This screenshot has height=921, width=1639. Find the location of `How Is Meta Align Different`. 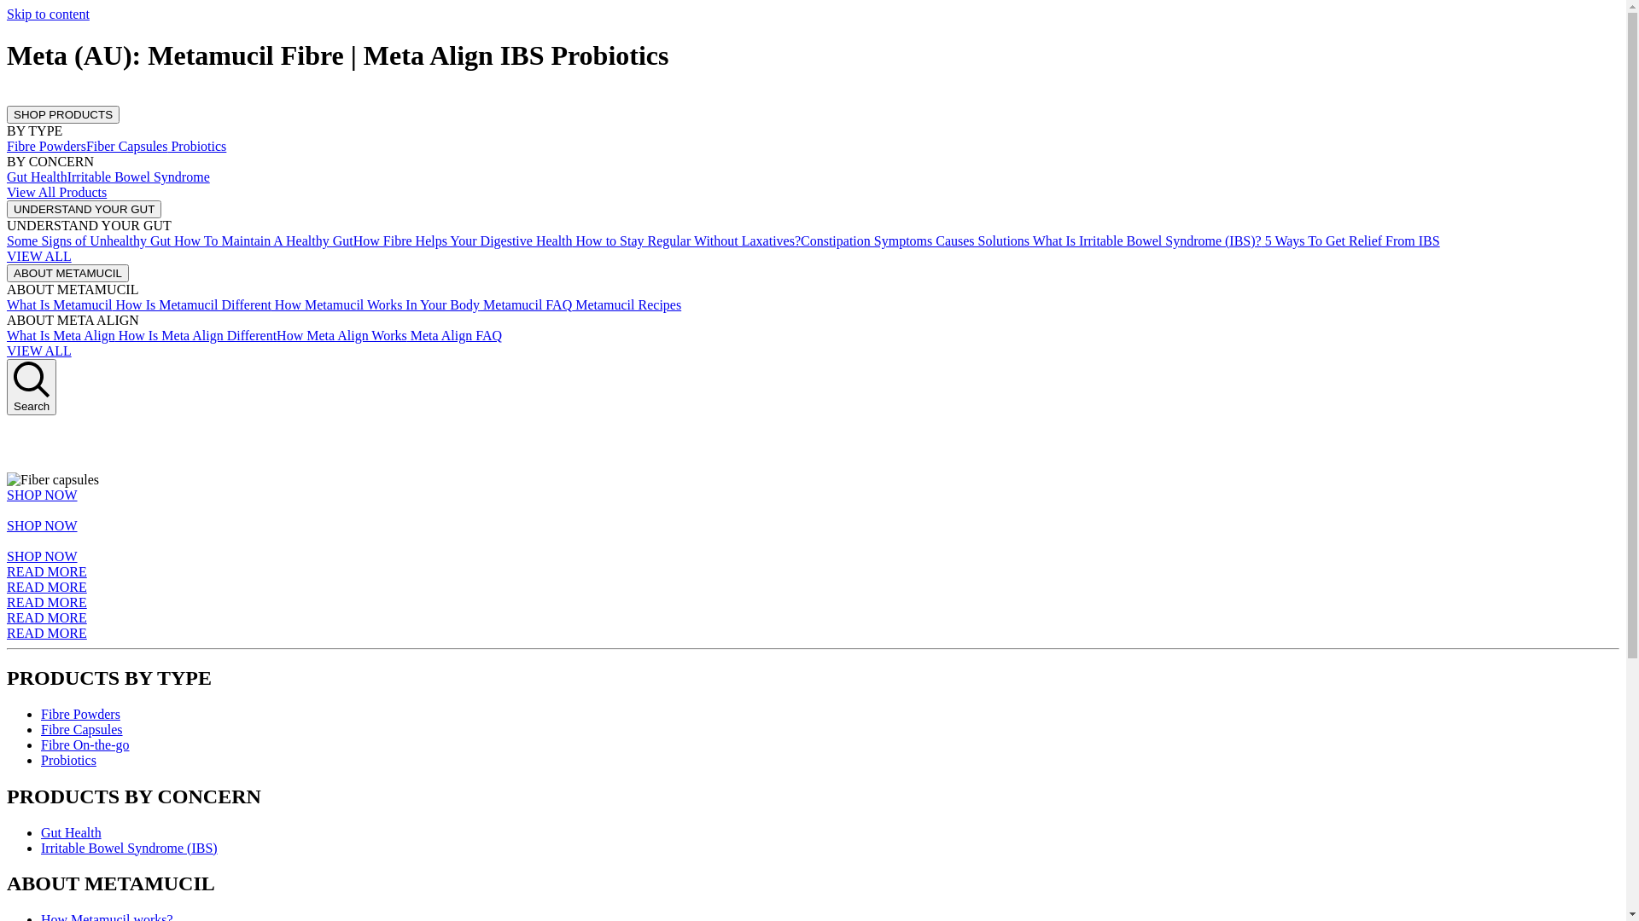

How Is Meta Align Different is located at coordinates (196, 335).